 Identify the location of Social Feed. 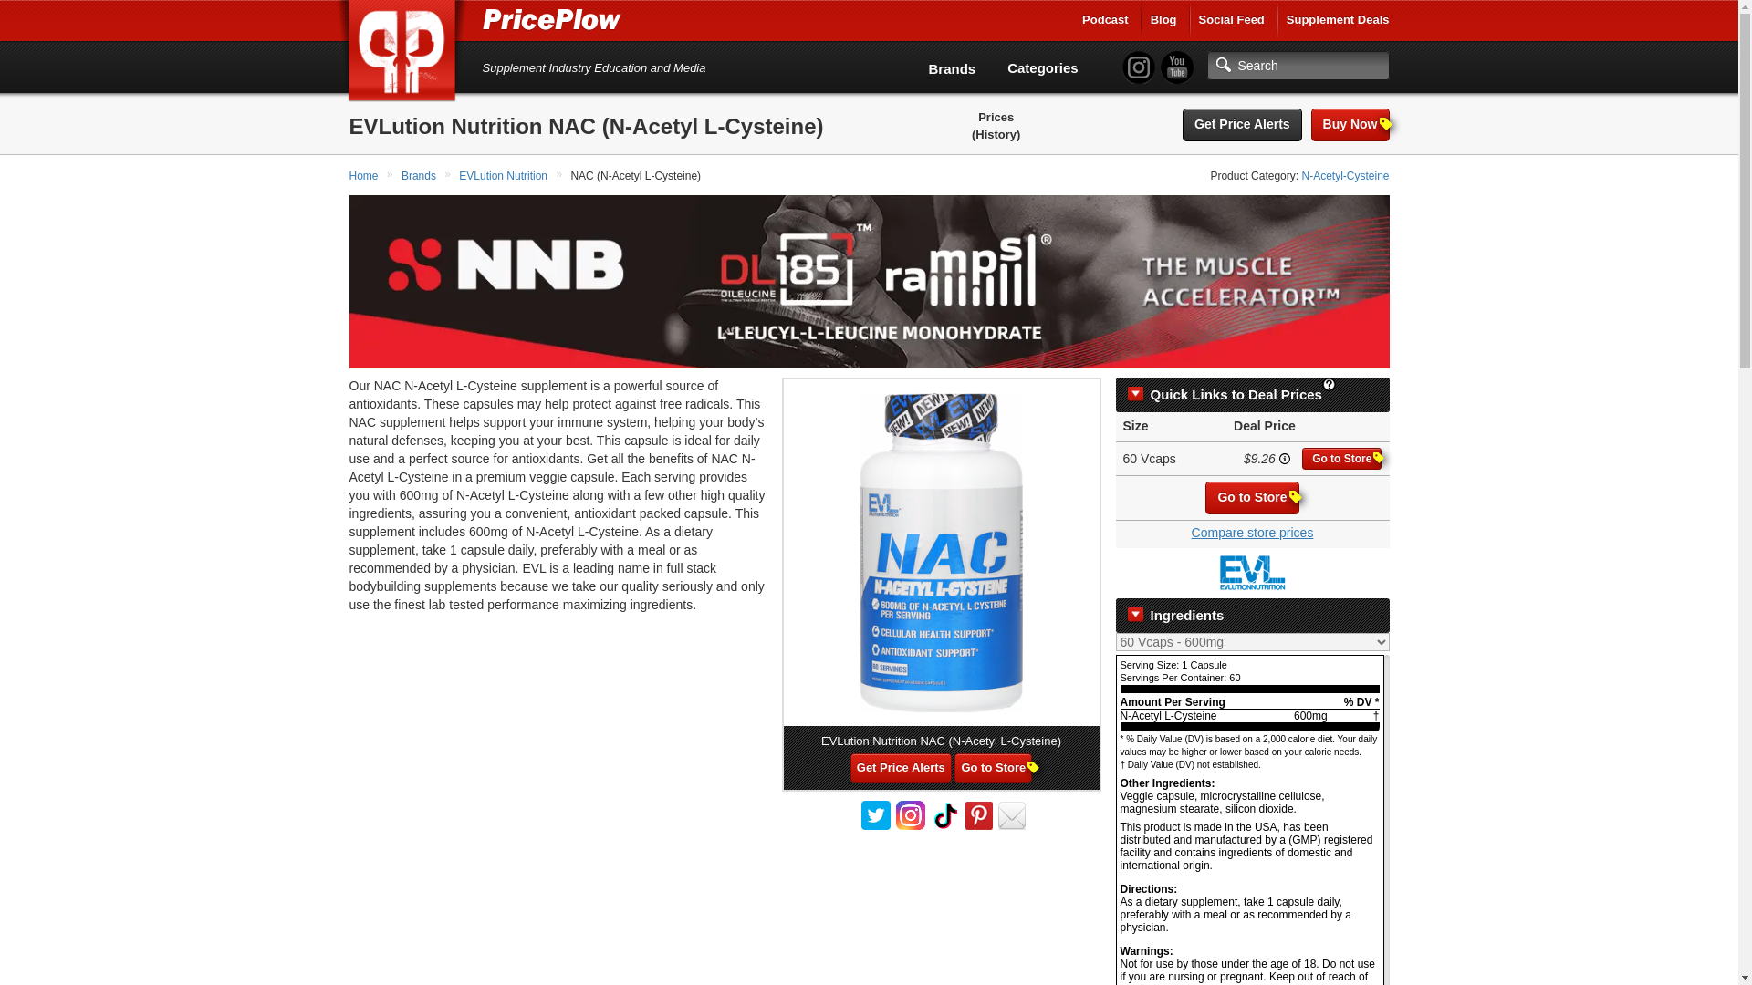
(1232, 20).